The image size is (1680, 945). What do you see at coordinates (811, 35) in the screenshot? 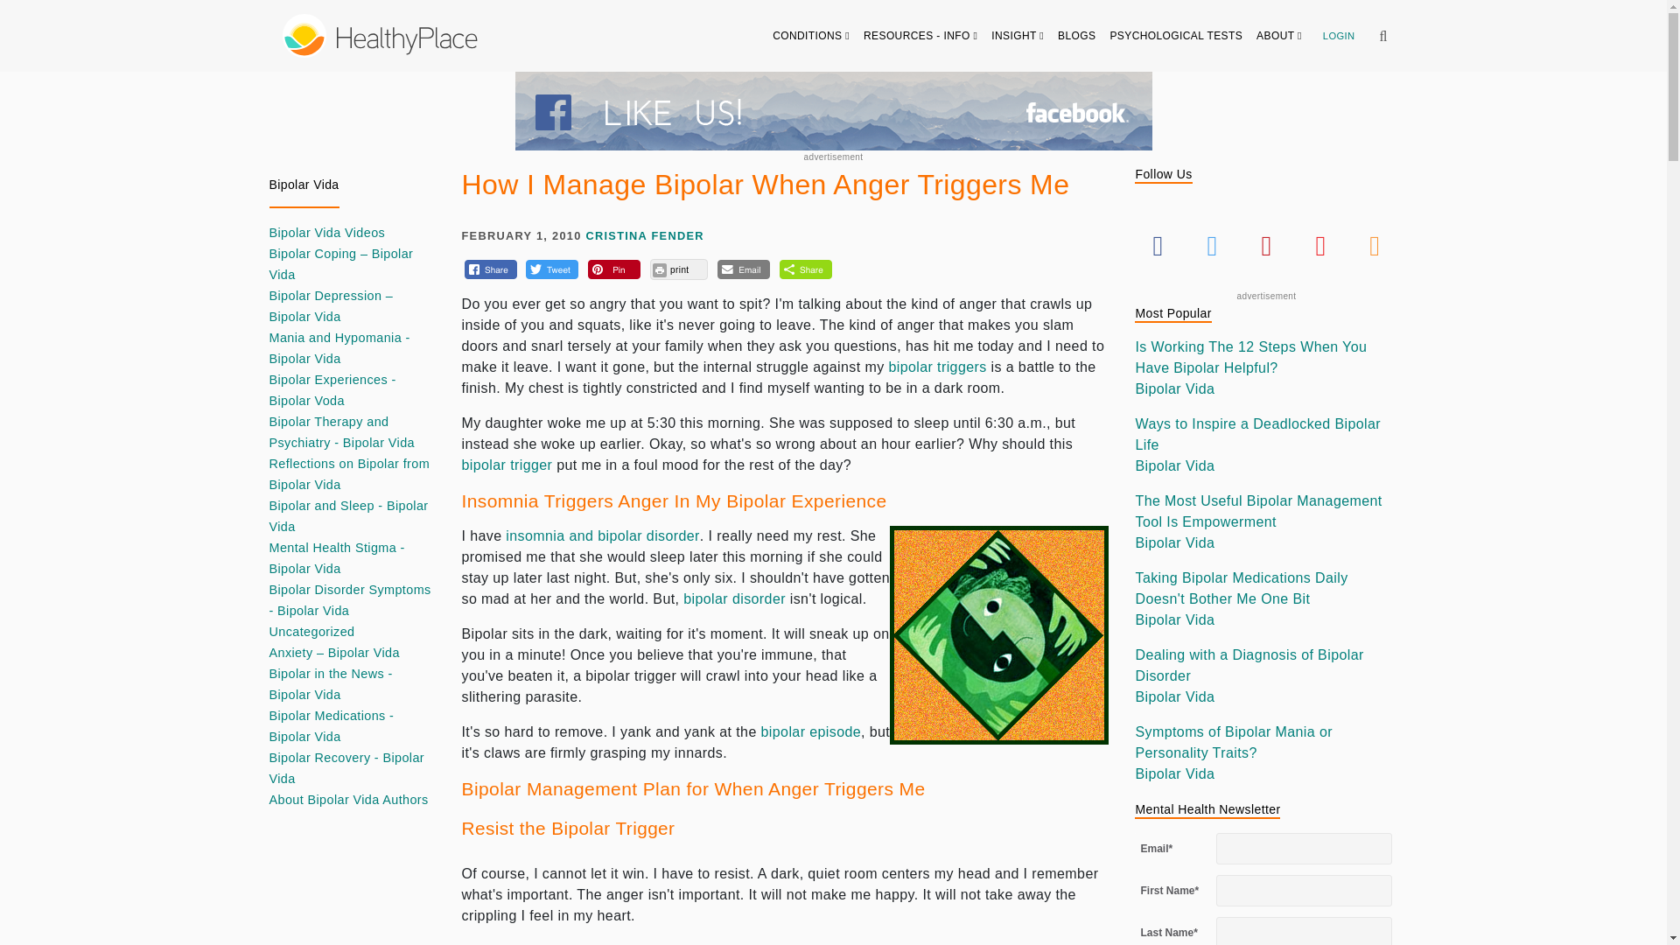
I see `CONDITIONS` at bounding box center [811, 35].